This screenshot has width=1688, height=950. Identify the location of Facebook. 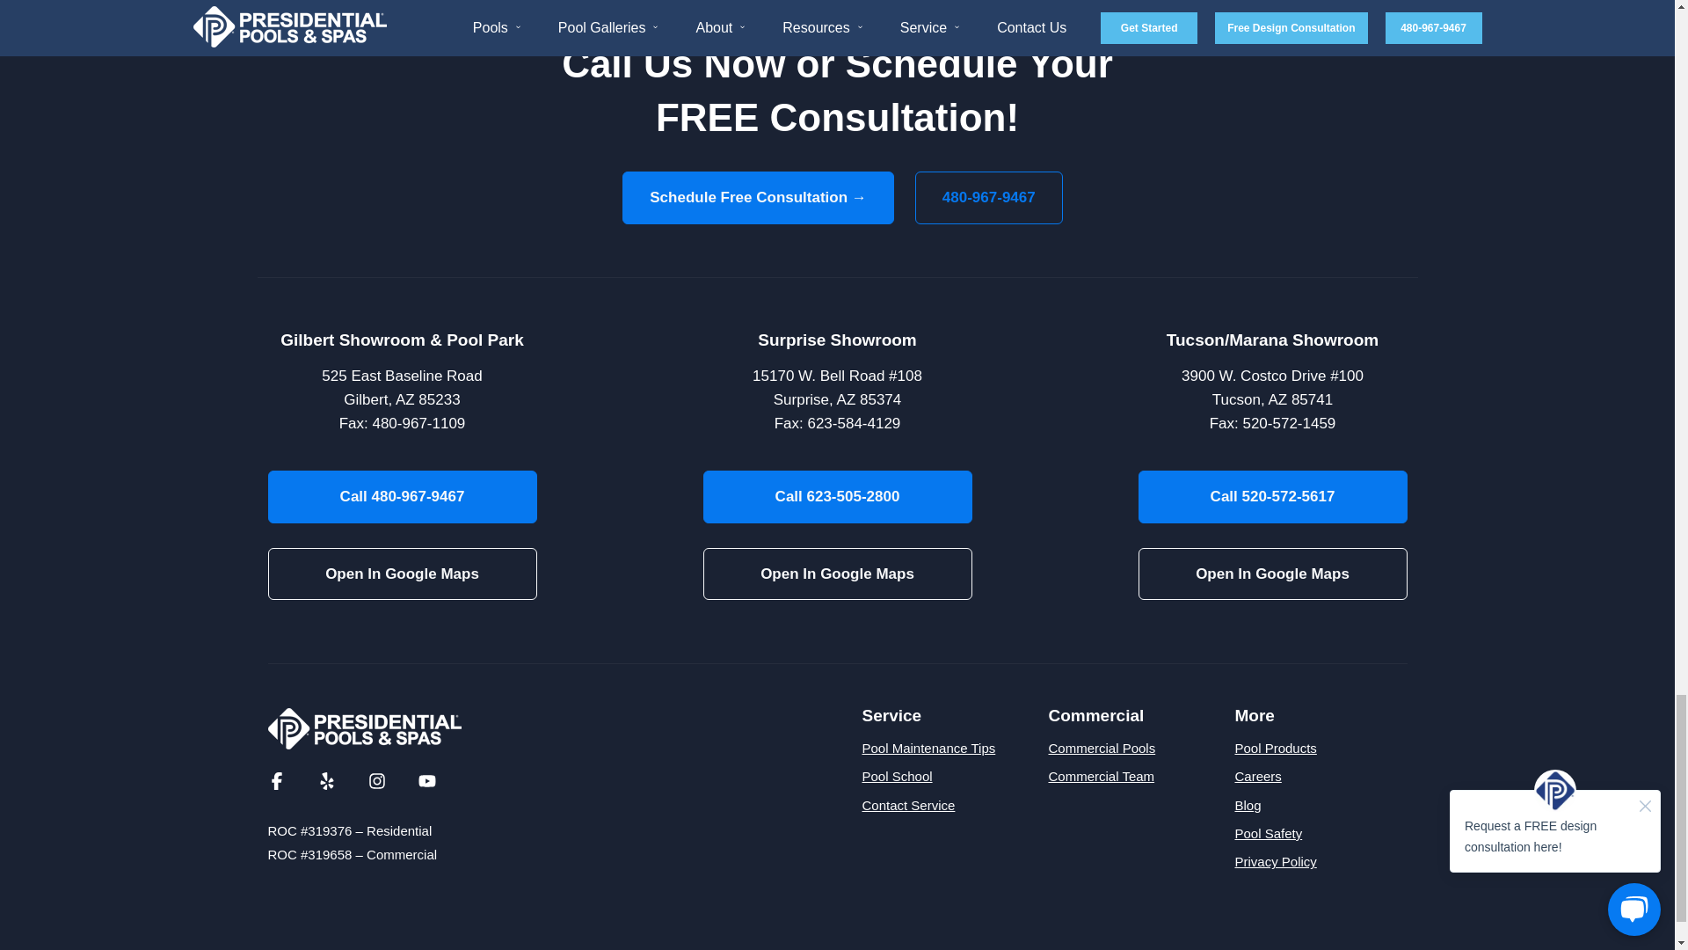
(276, 779).